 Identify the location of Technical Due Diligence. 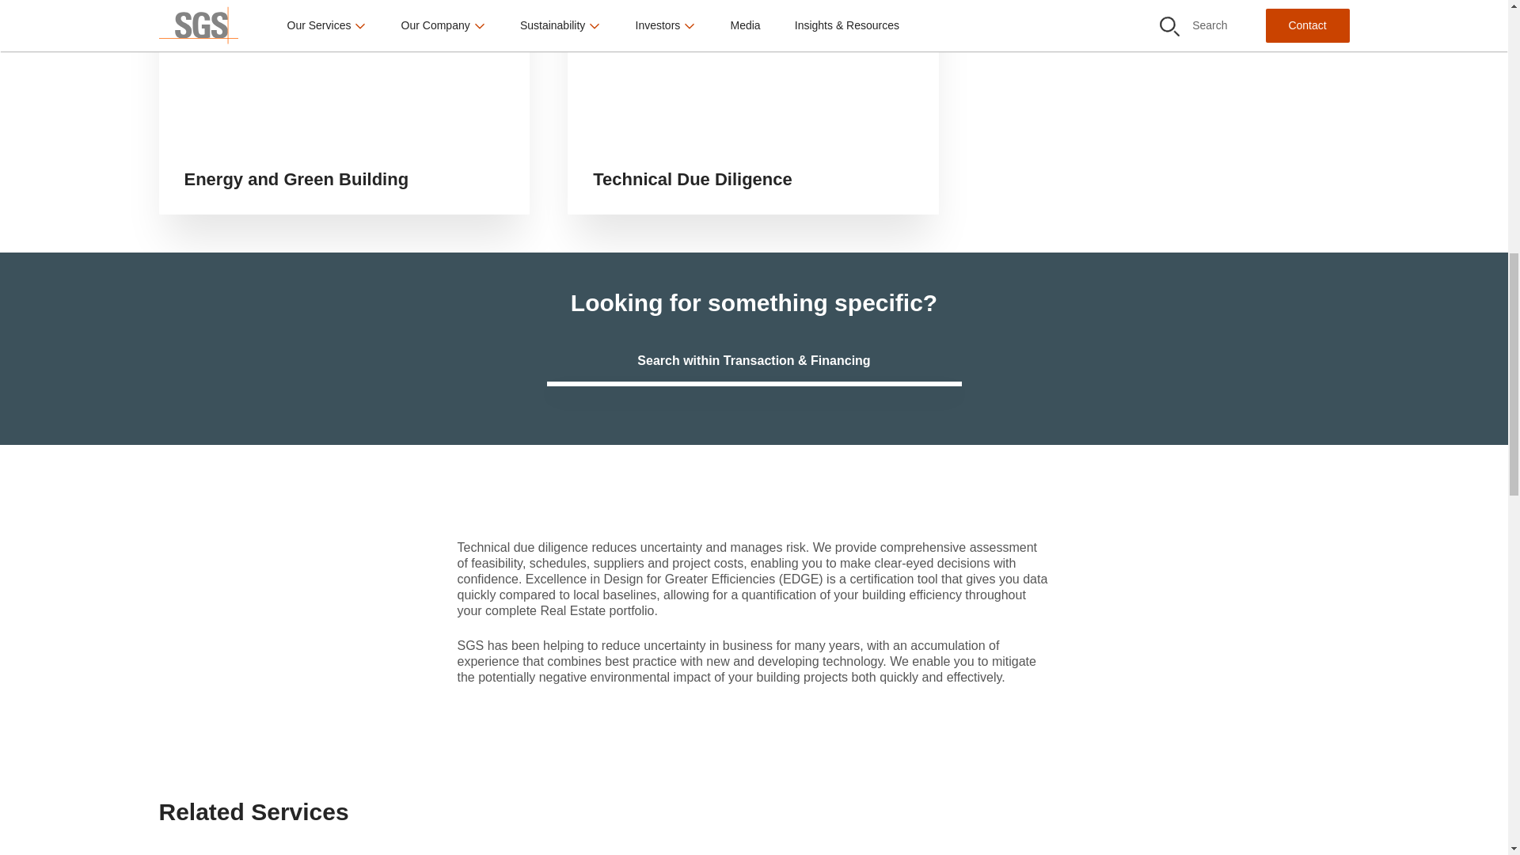
(753, 107).